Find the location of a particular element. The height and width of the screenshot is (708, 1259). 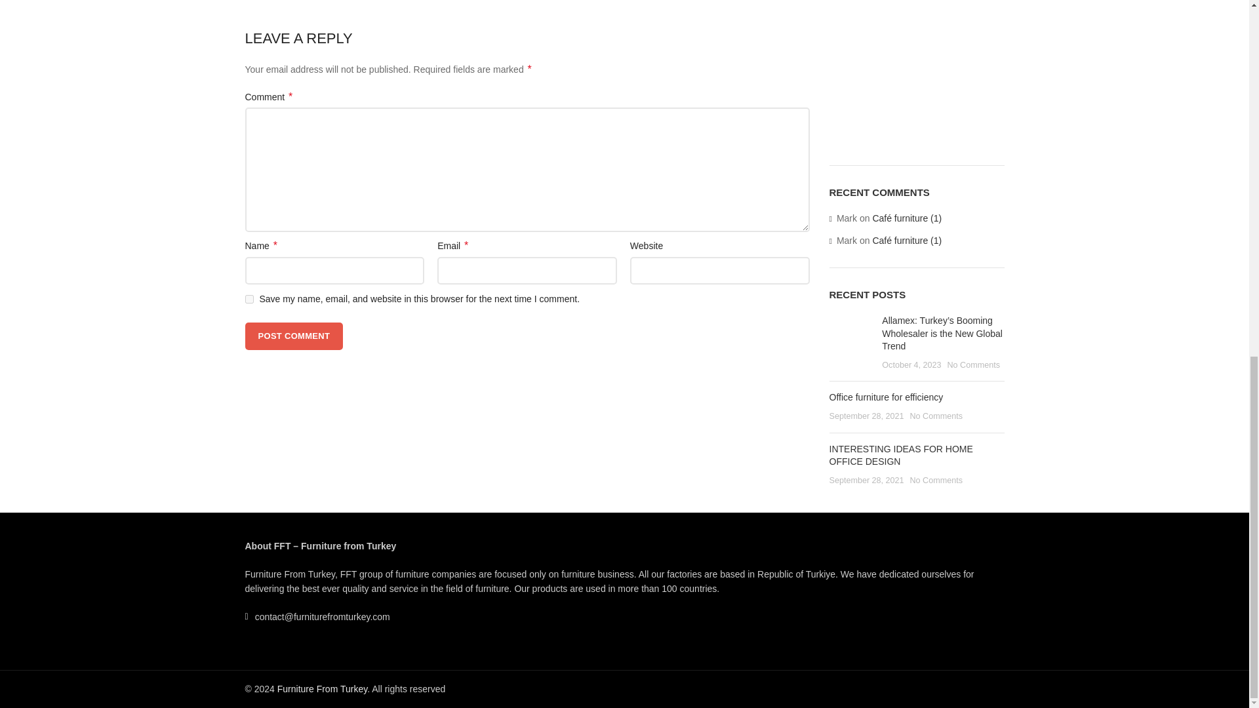

Permalink to INTERESTING IDEAS FOR HOME OFFICE DESIGN is located at coordinates (900, 455).